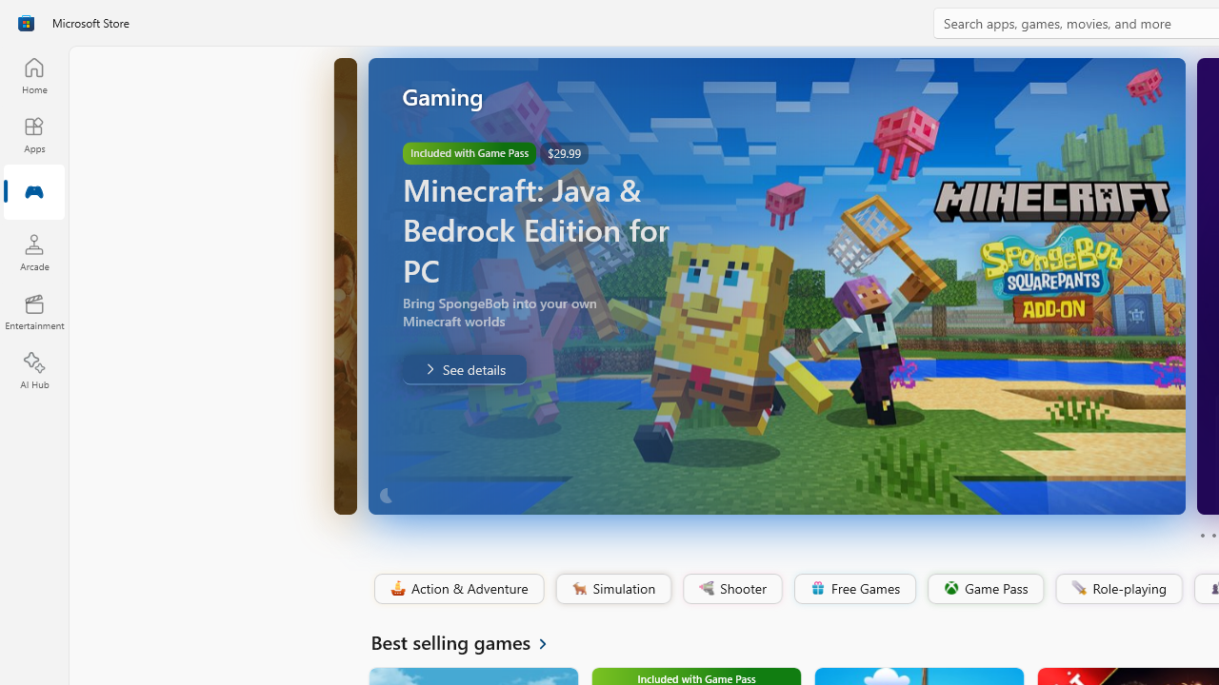  Describe the element at coordinates (1202, 535) in the screenshot. I see `Page 1` at that location.